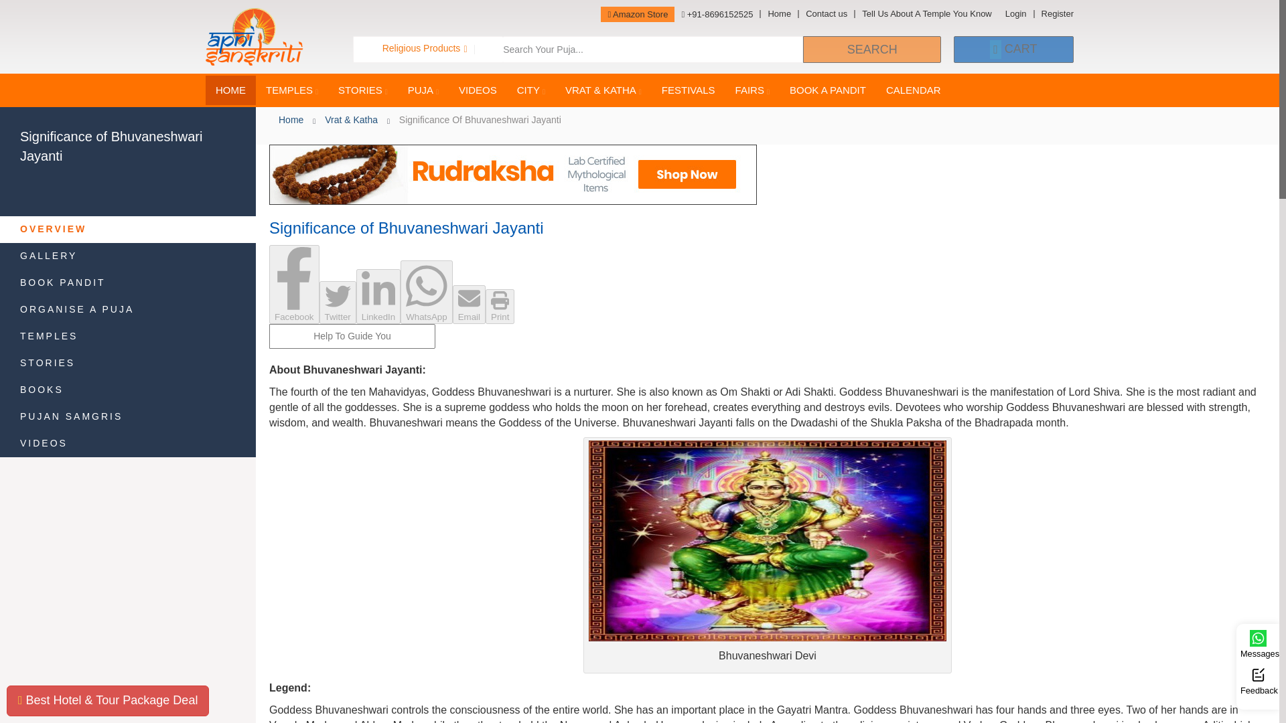 The height and width of the screenshot is (723, 1286). Describe the element at coordinates (362, 90) in the screenshot. I see `STORIES` at that location.